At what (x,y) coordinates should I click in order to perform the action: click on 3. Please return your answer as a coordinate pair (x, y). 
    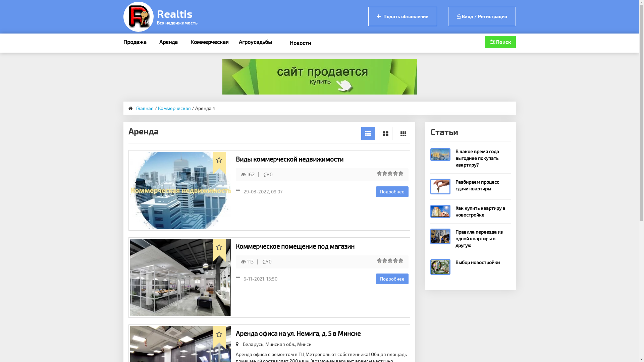
    Looking at the image, I should click on (390, 261).